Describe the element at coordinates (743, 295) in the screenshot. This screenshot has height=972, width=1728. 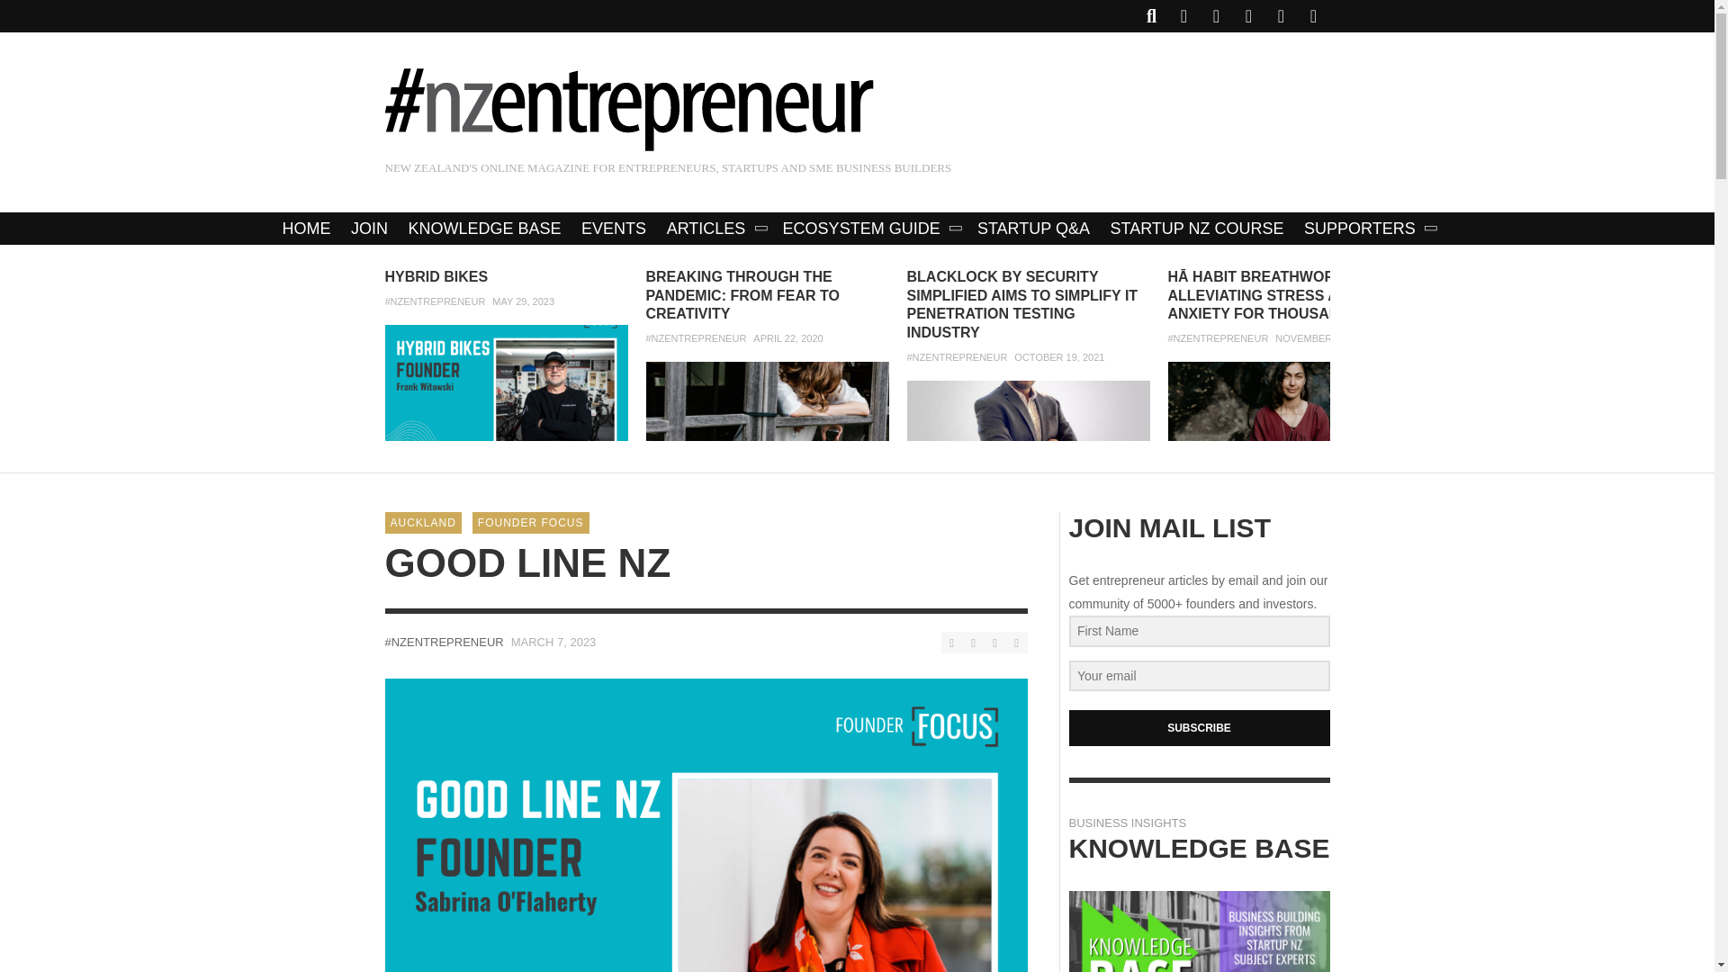
I see `BREAKING THROUGH THE PANDEMIC: FROM FEAR TO CREATIVITY` at that location.